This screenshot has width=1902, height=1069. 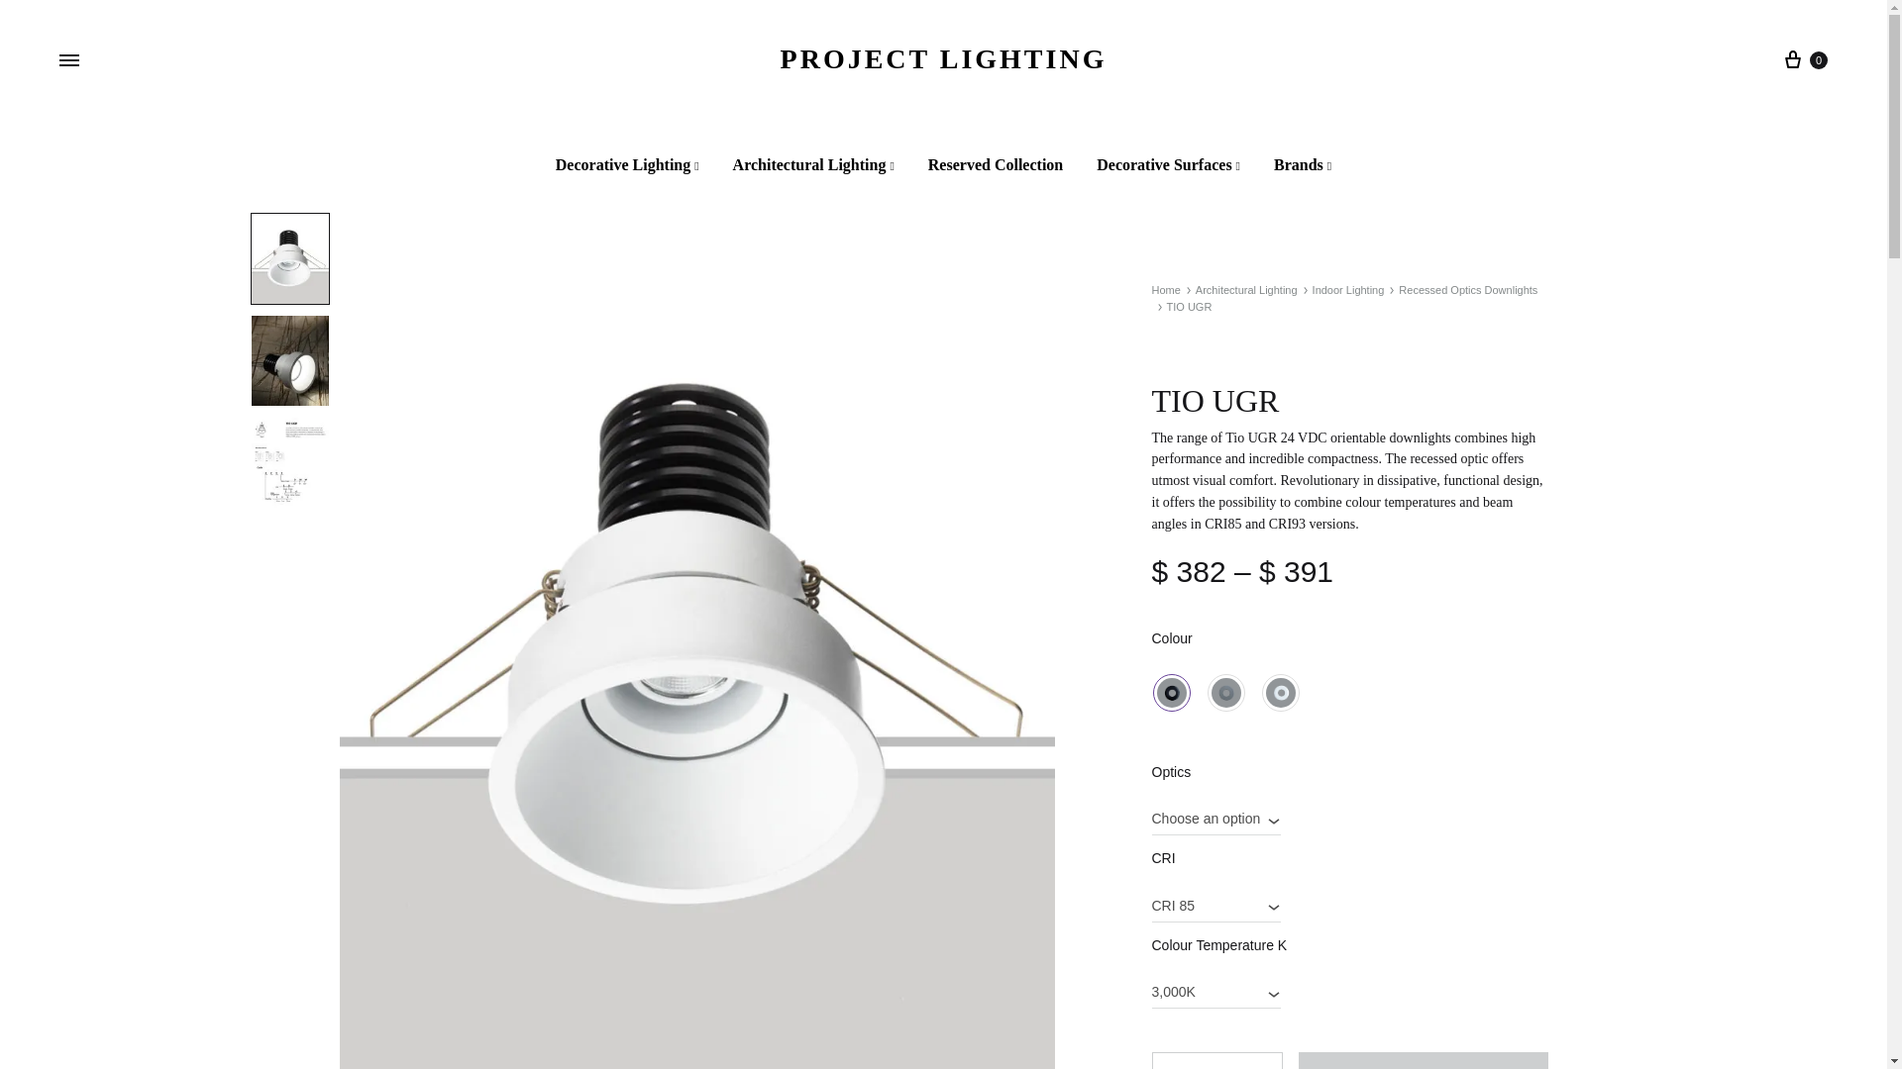 I want to click on Home, so click(x=1347, y=290).